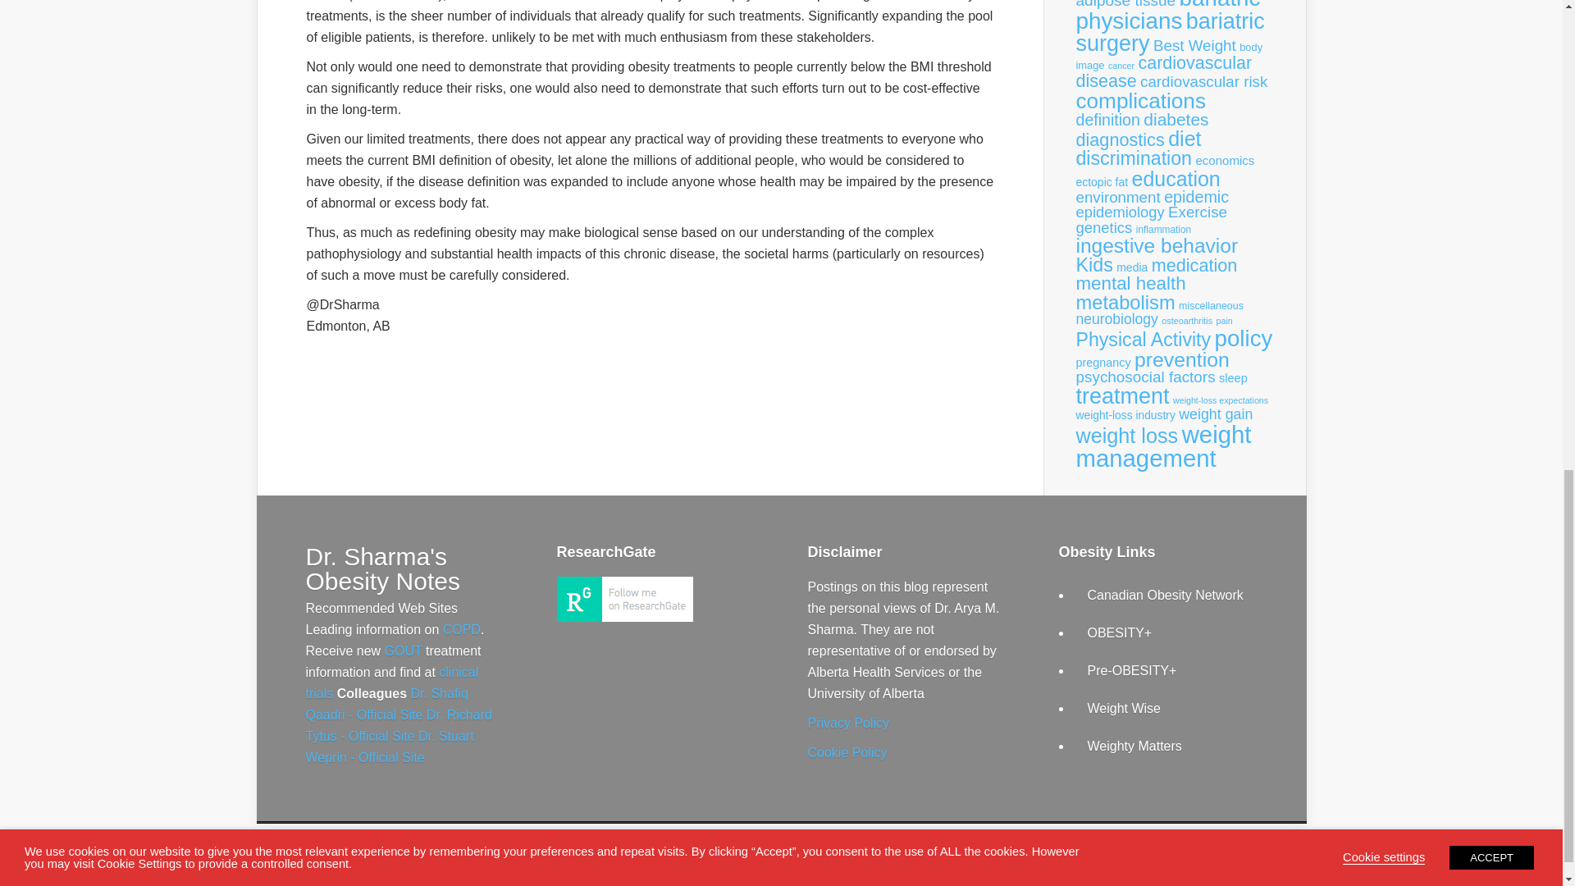 The image size is (1575, 886). I want to click on Gout Institute, so click(403, 651).